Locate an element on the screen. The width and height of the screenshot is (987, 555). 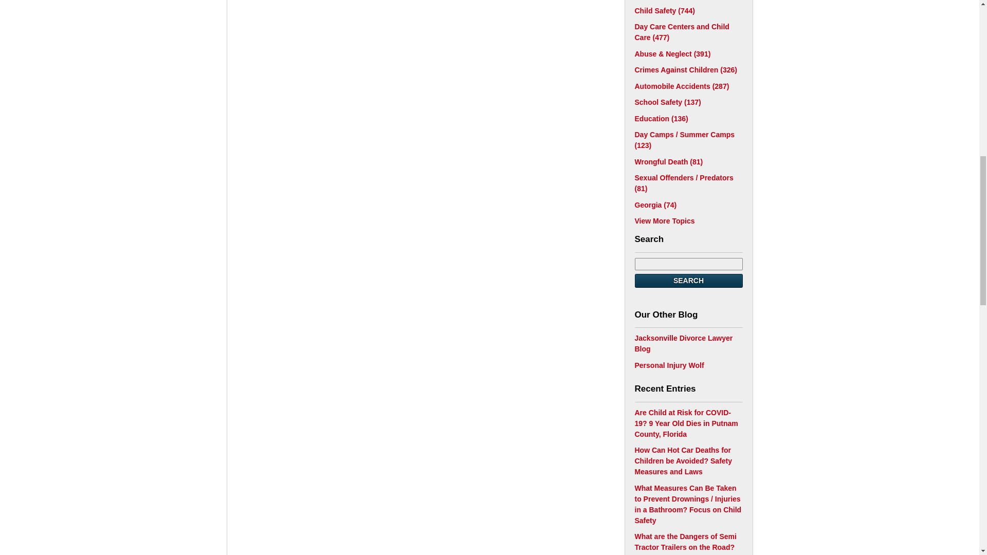
SEARCH is located at coordinates (688, 281).